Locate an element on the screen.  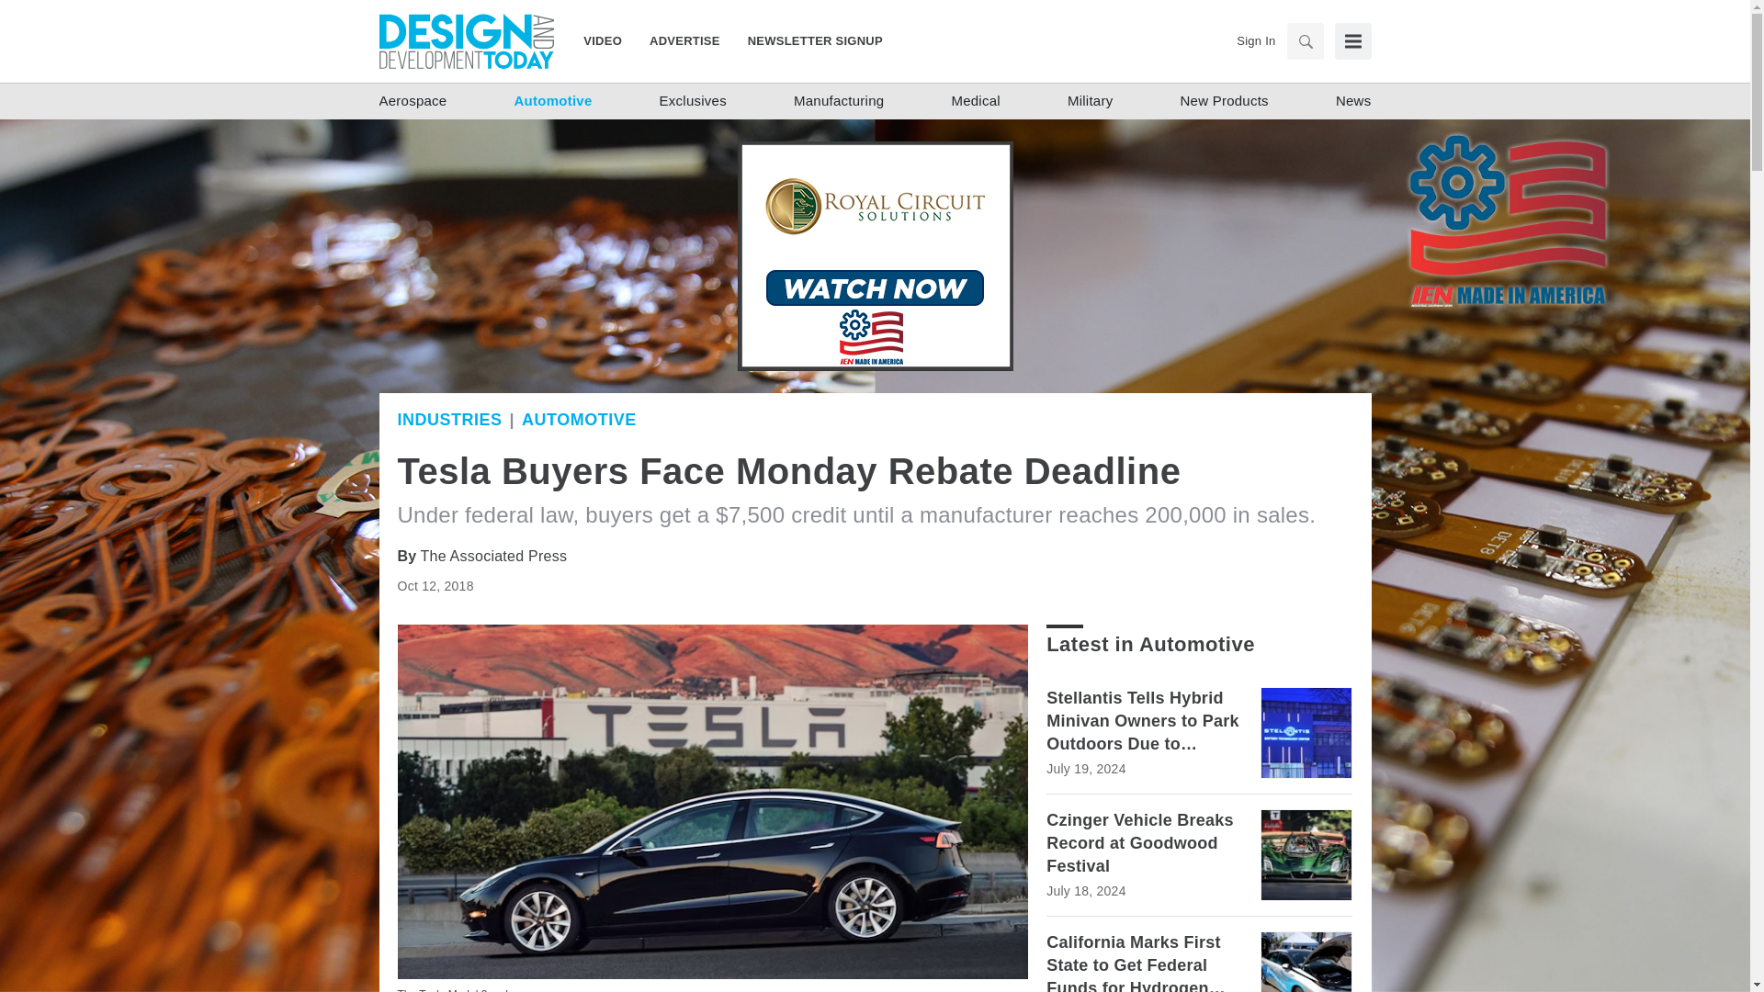
New Products is located at coordinates (1224, 101).